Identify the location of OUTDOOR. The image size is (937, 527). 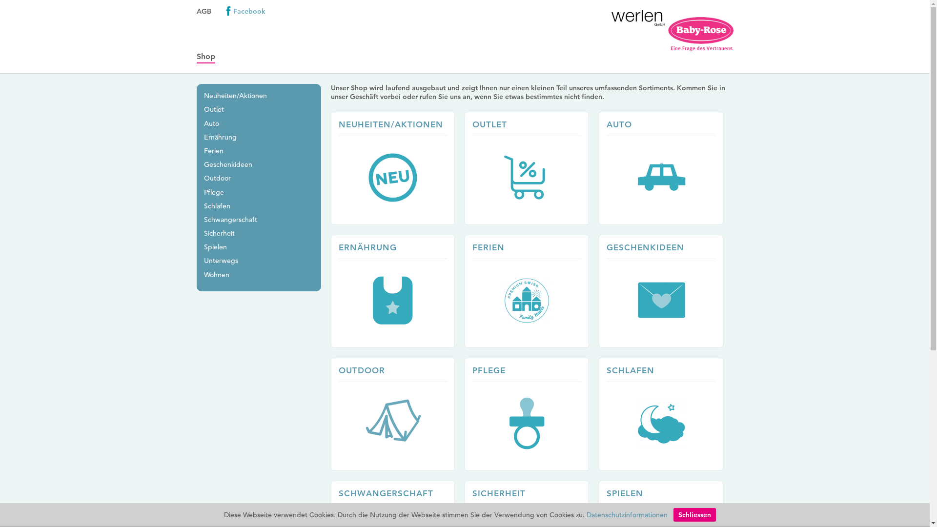
(362, 370).